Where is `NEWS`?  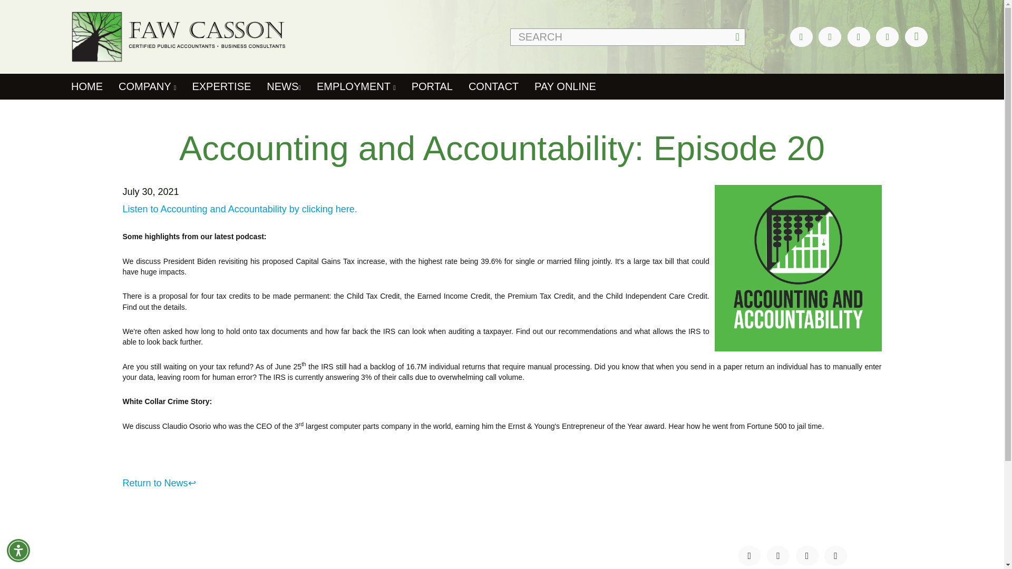 NEWS is located at coordinates (284, 86).